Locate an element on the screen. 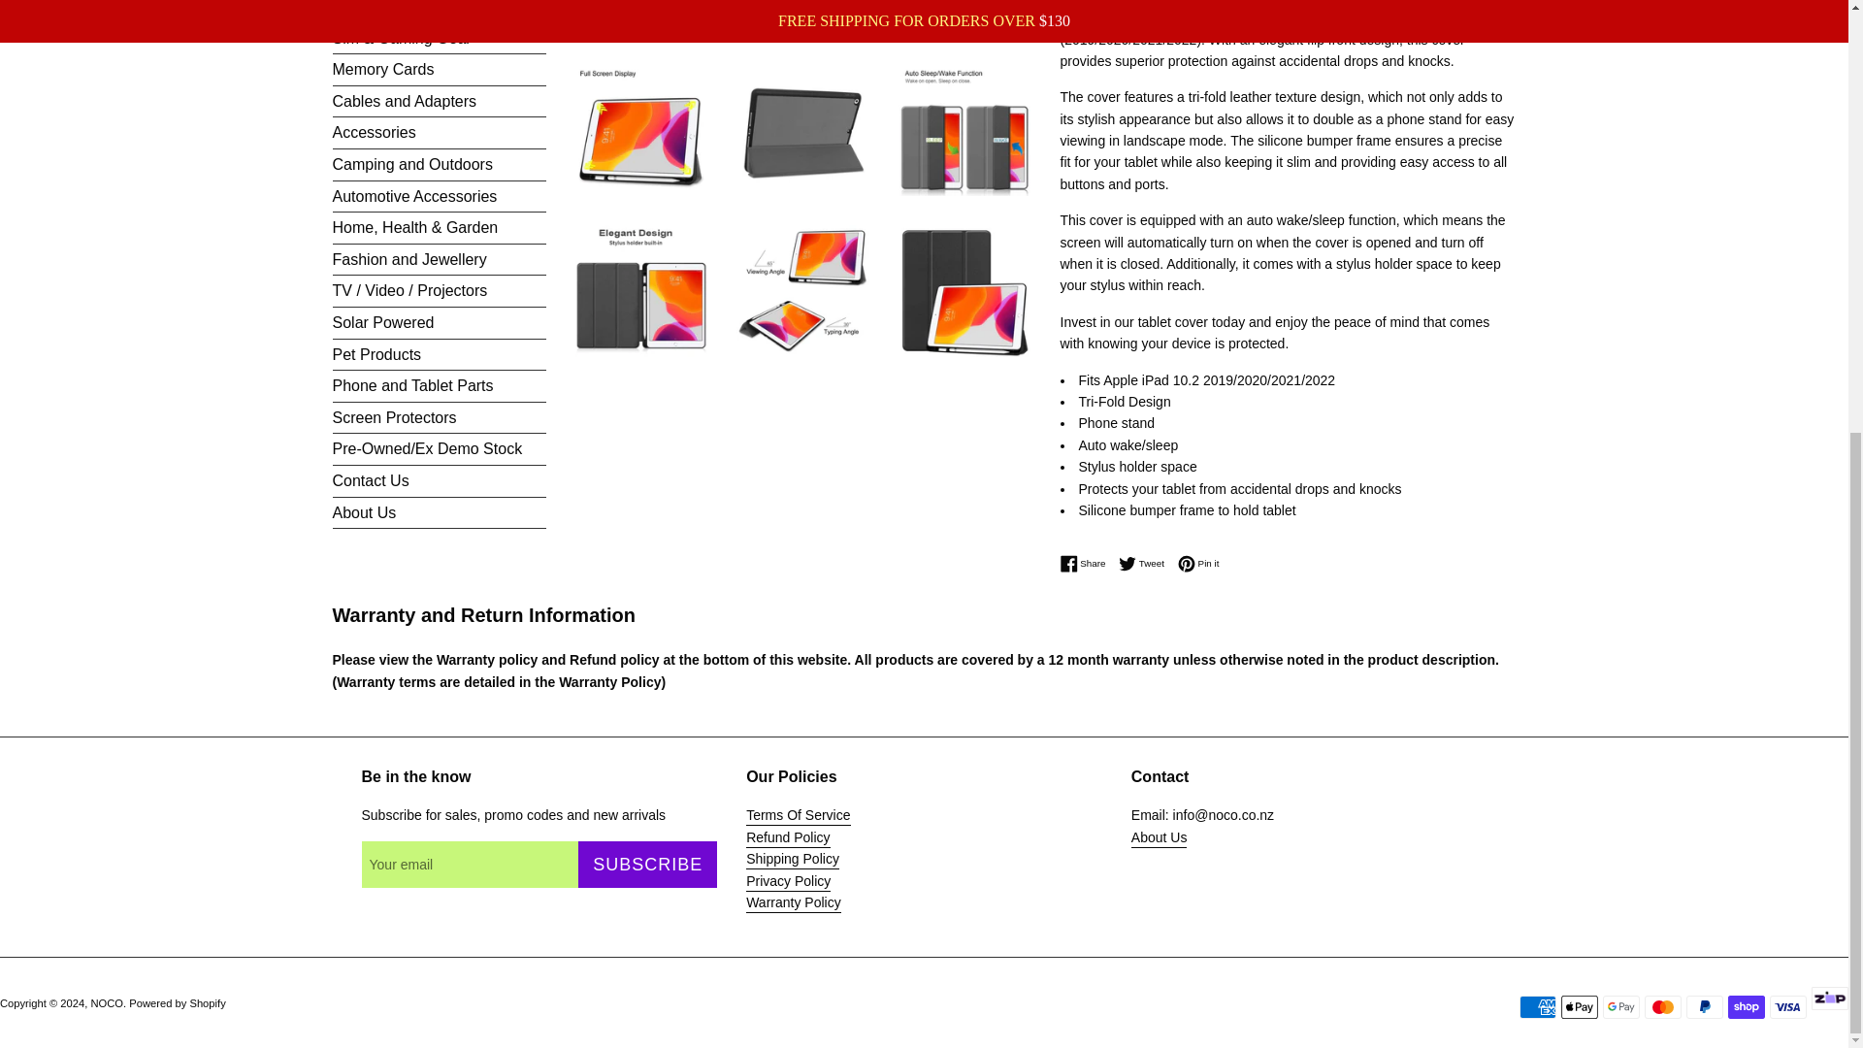 Image resolution: width=1863 pixels, height=1048 pixels. Apple Pay is located at coordinates (1580, 1007).